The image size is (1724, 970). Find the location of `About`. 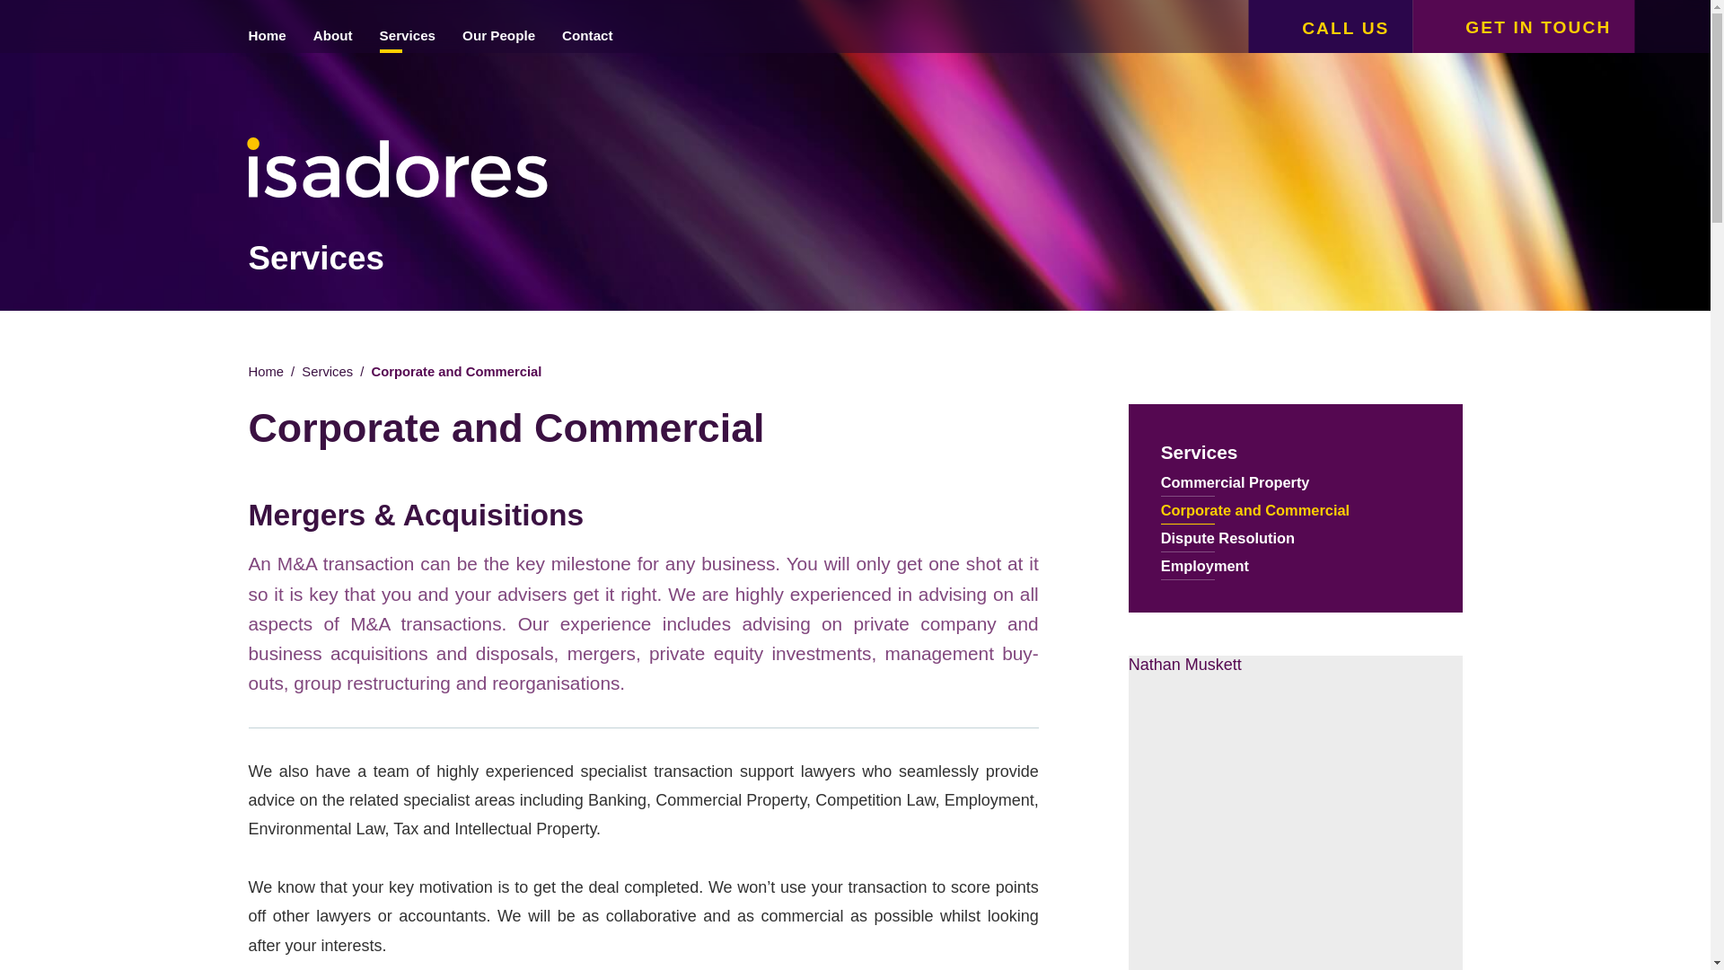

About is located at coordinates (332, 27).